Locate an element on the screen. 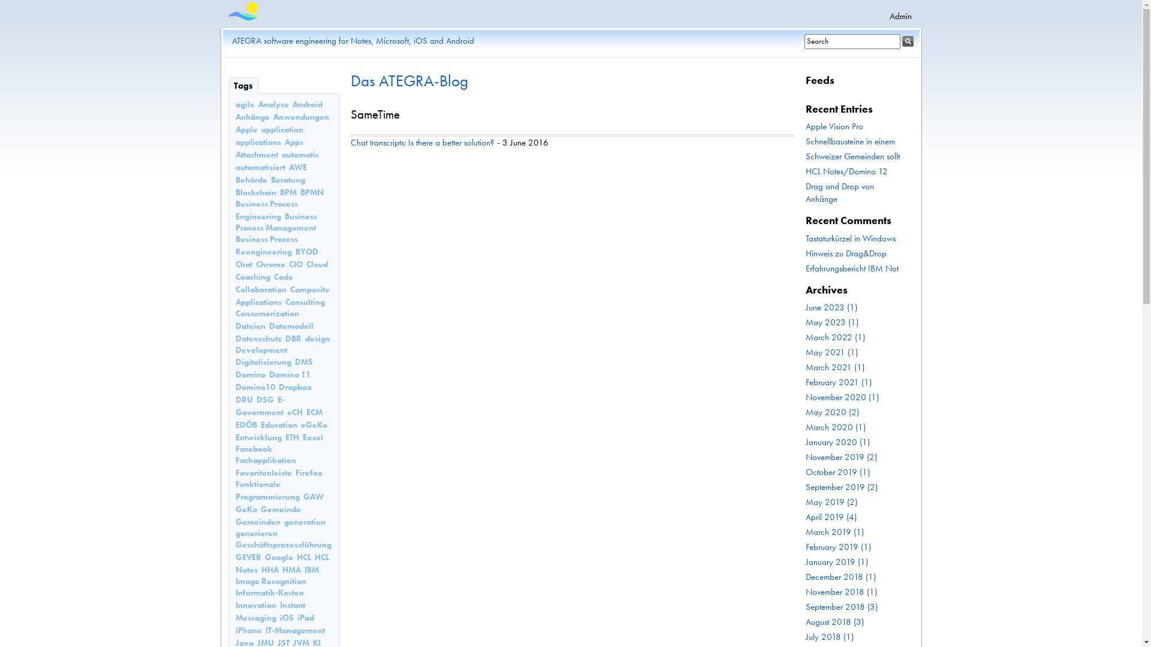 This screenshot has height=647, width=1151. March 2020 (1) is located at coordinates (836, 427).